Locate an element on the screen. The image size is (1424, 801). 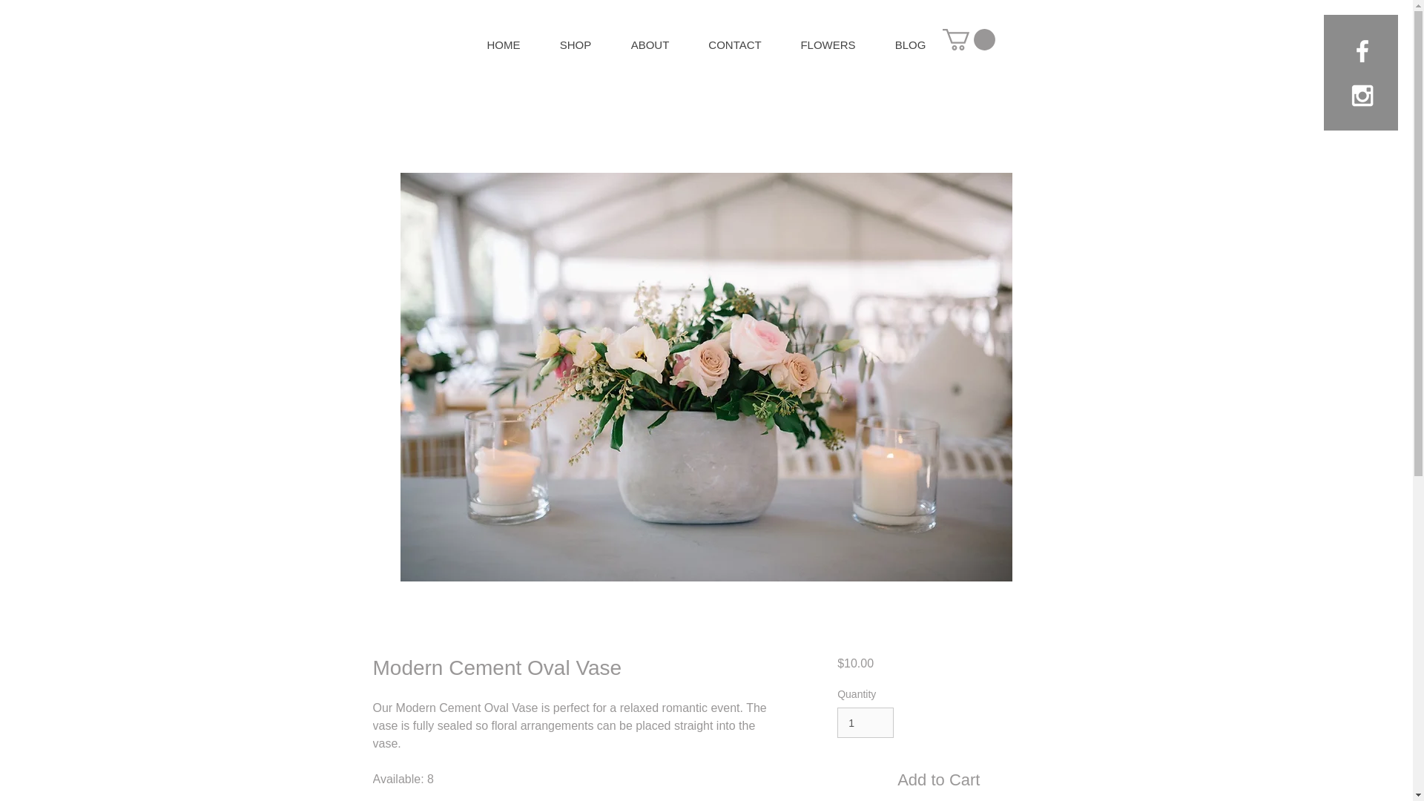
HOME is located at coordinates (503, 44).